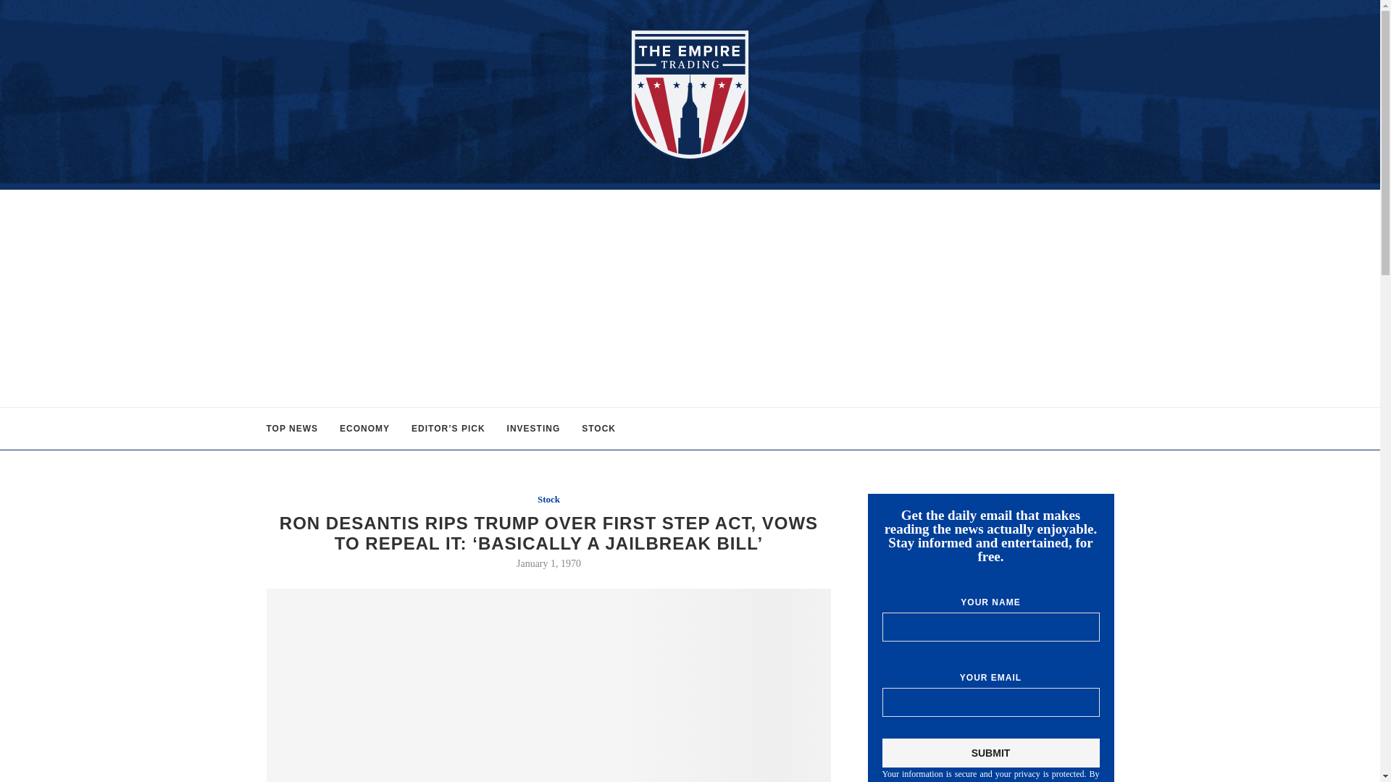 Image resolution: width=1391 pixels, height=782 pixels. What do you see at coordinates (293, 429) in the screenshot?
I see `TOP NEWS` at bounding box center [293, 429].